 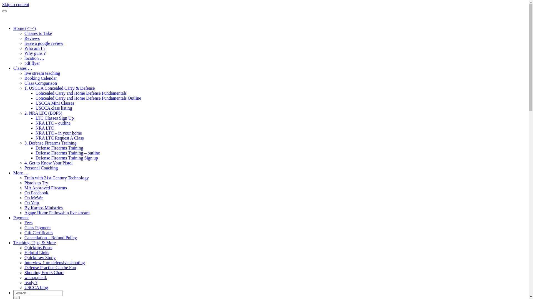 I want to click on On Yelp, so click(x=32, y=203).